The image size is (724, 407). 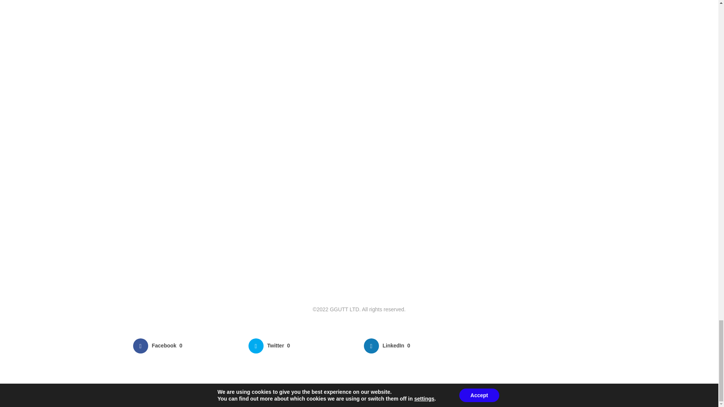 I want to click on LinkedIn 0, so click(x=416, y=346).